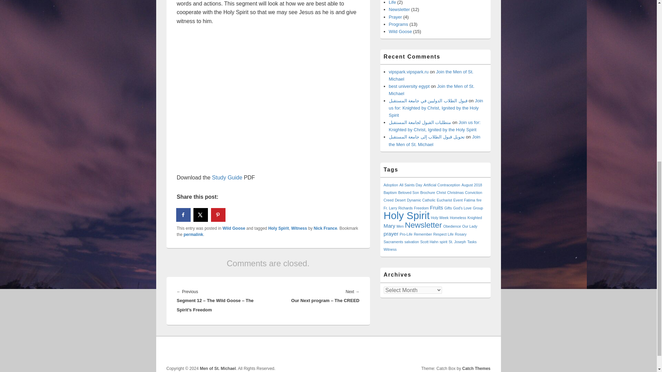  Describe the element at coordinates (400, 32) in the screenshot. I see `Wild Goose` at that location.